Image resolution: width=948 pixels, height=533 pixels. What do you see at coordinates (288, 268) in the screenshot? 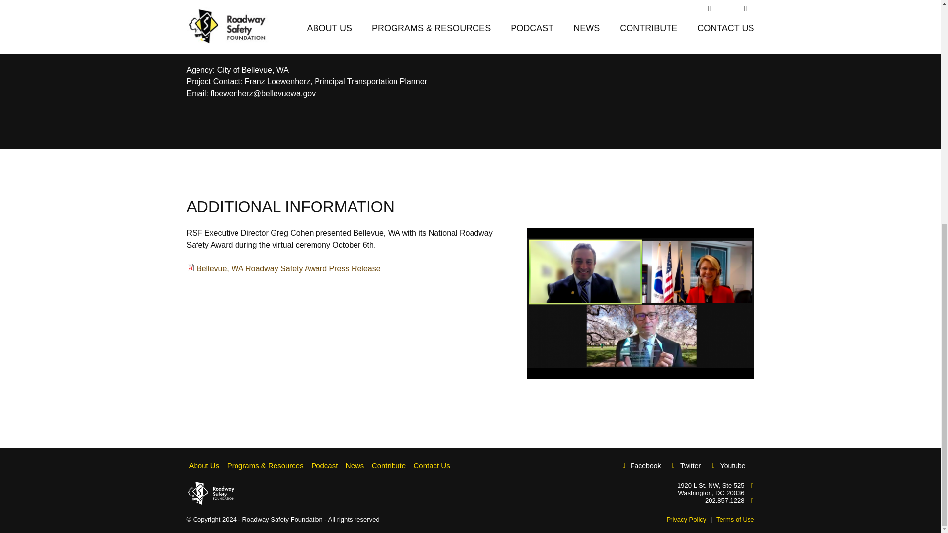
I see `Bellevue WA wins 2021 National Roadway Safety Award.docx.pdf` at bounding box center [288, 268].